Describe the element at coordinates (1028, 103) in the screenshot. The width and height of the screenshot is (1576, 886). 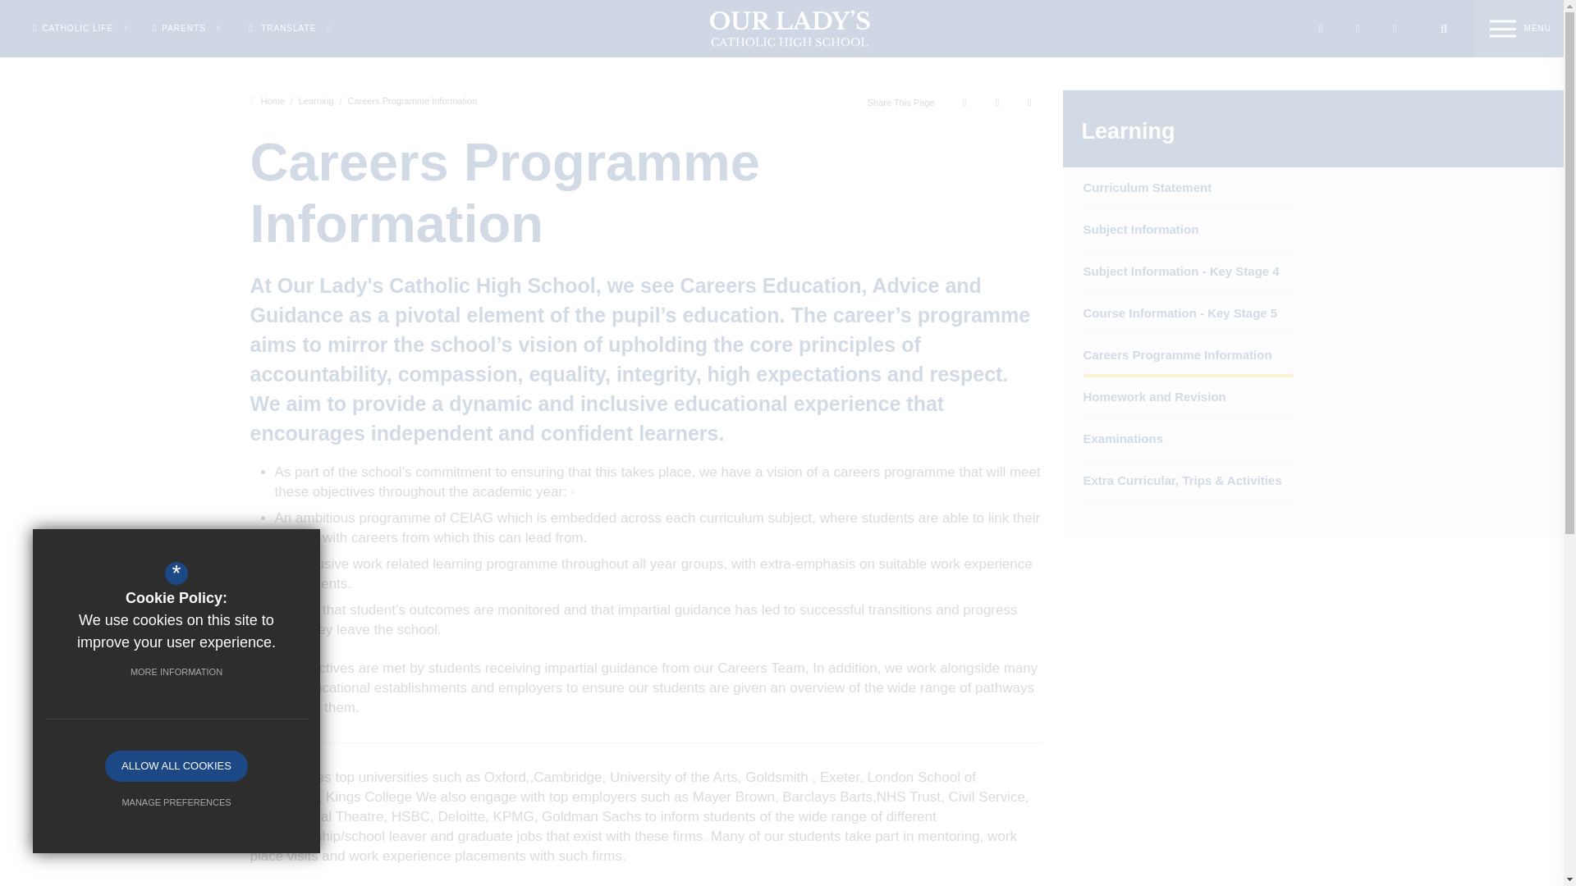
I see `Email this page` at that location.